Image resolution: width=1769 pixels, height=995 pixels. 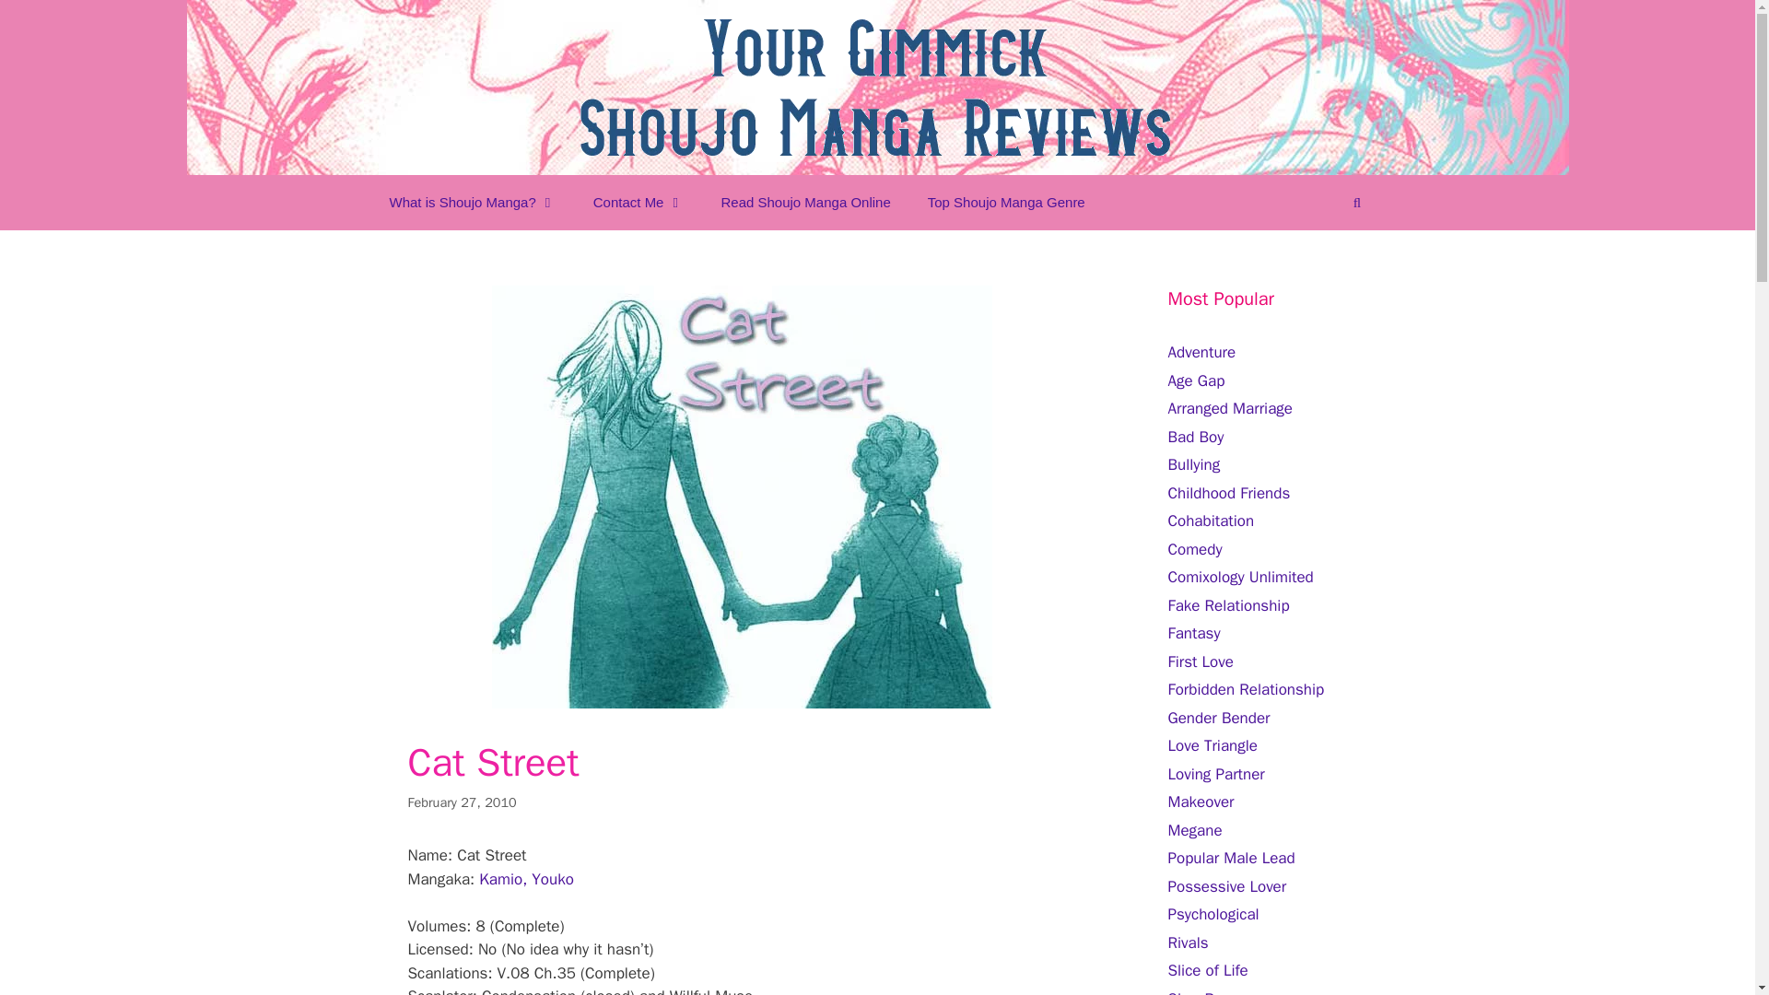 What do you see at coordinates (1230, 408) in the screenshot?
I see `Shoujo Manga featuring Arranged Marriage` at bounding box center [1230, 408].